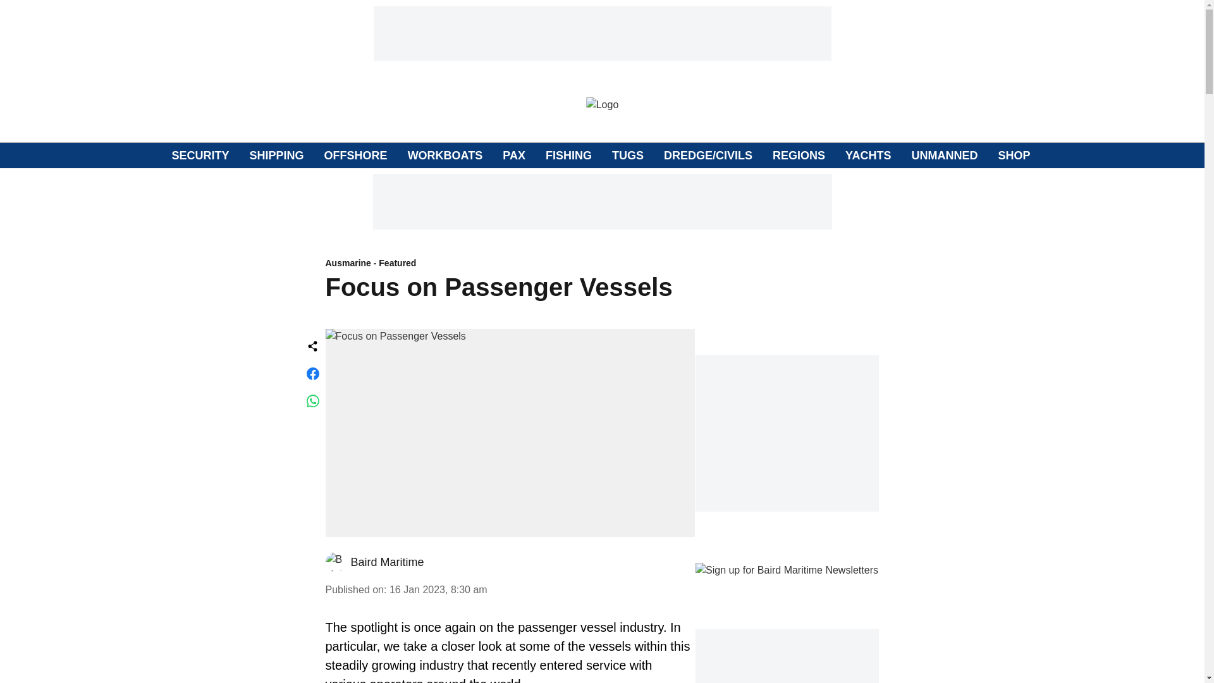 This screenshot has height=683, width=1214. I want to click on Baird Maritime, so click(387, 562).